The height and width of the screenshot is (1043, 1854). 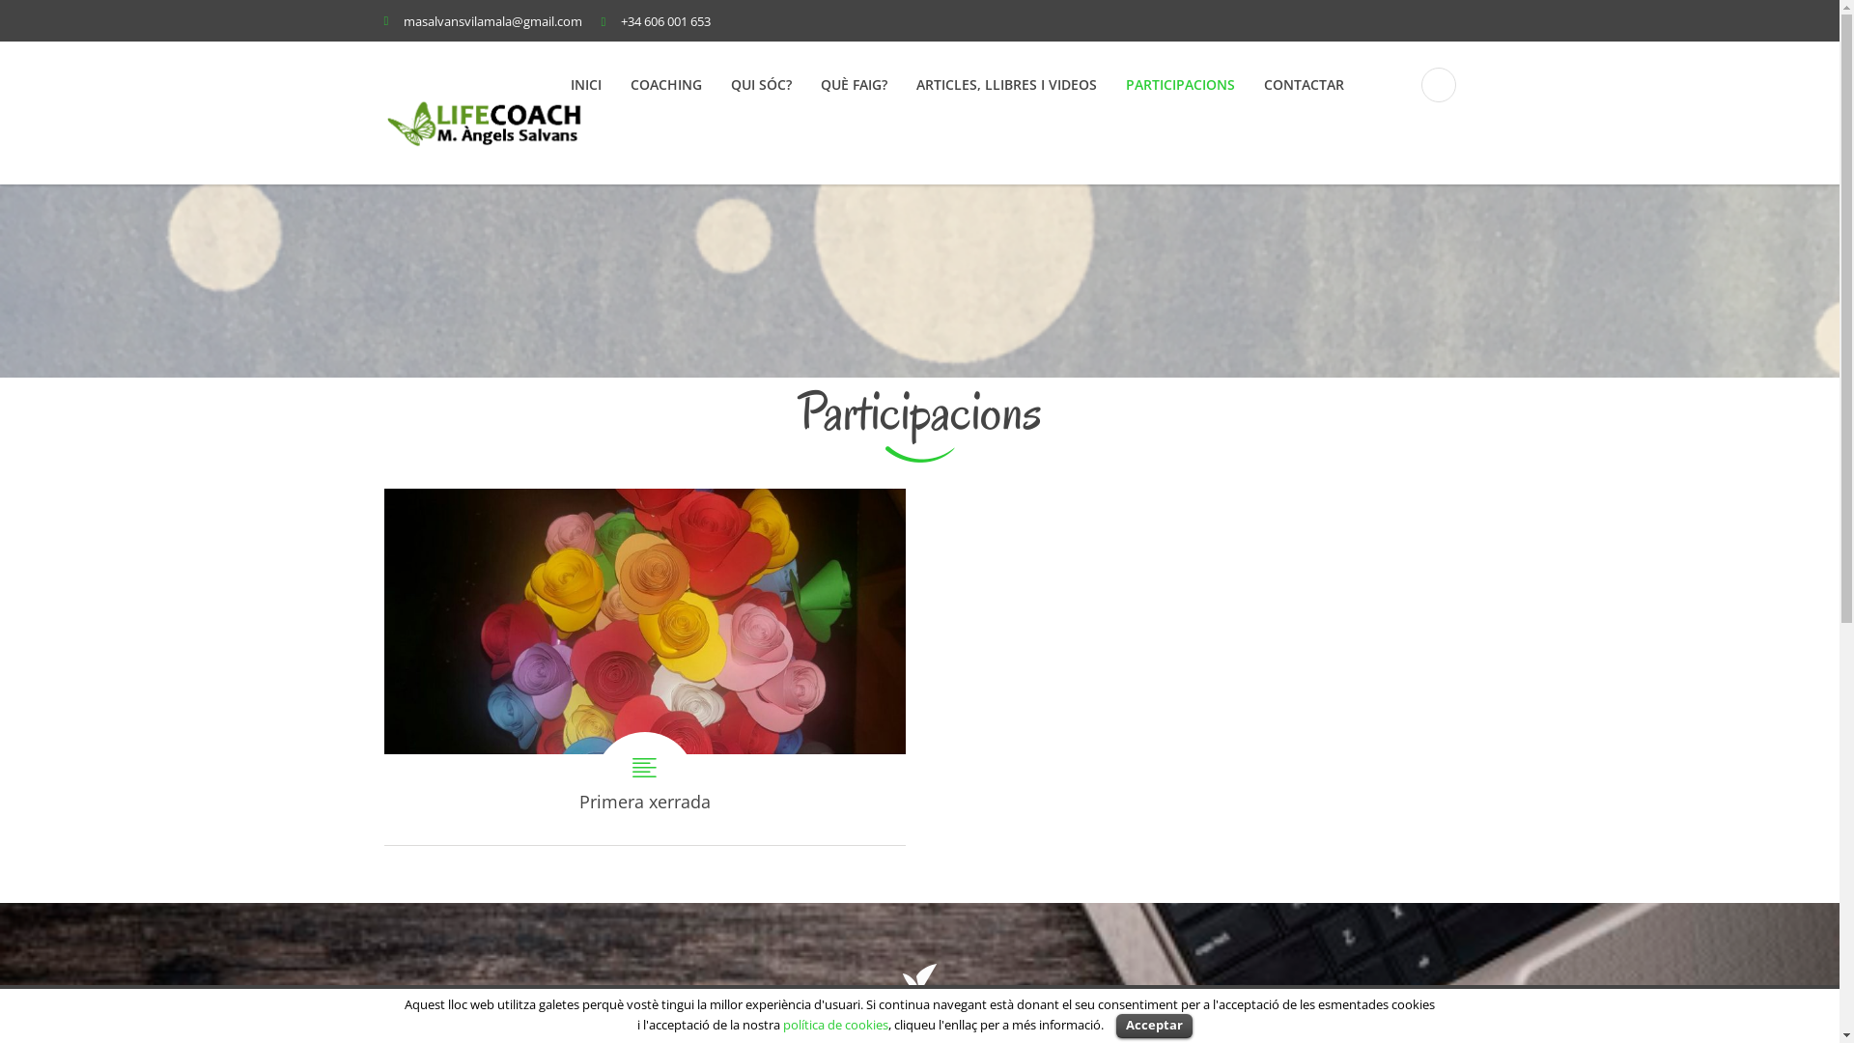 I want to click on ARTICLES, LLIBRES I VIDEOS, so click(x=1006, y=84).